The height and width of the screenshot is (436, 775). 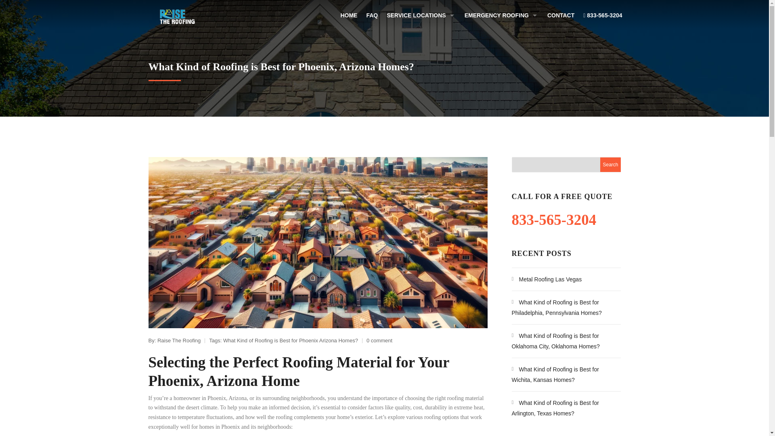 What do you see at coordinates (602, 17) in the screenshot?
I see `833-565-3204` at bounding box center [602, 17].